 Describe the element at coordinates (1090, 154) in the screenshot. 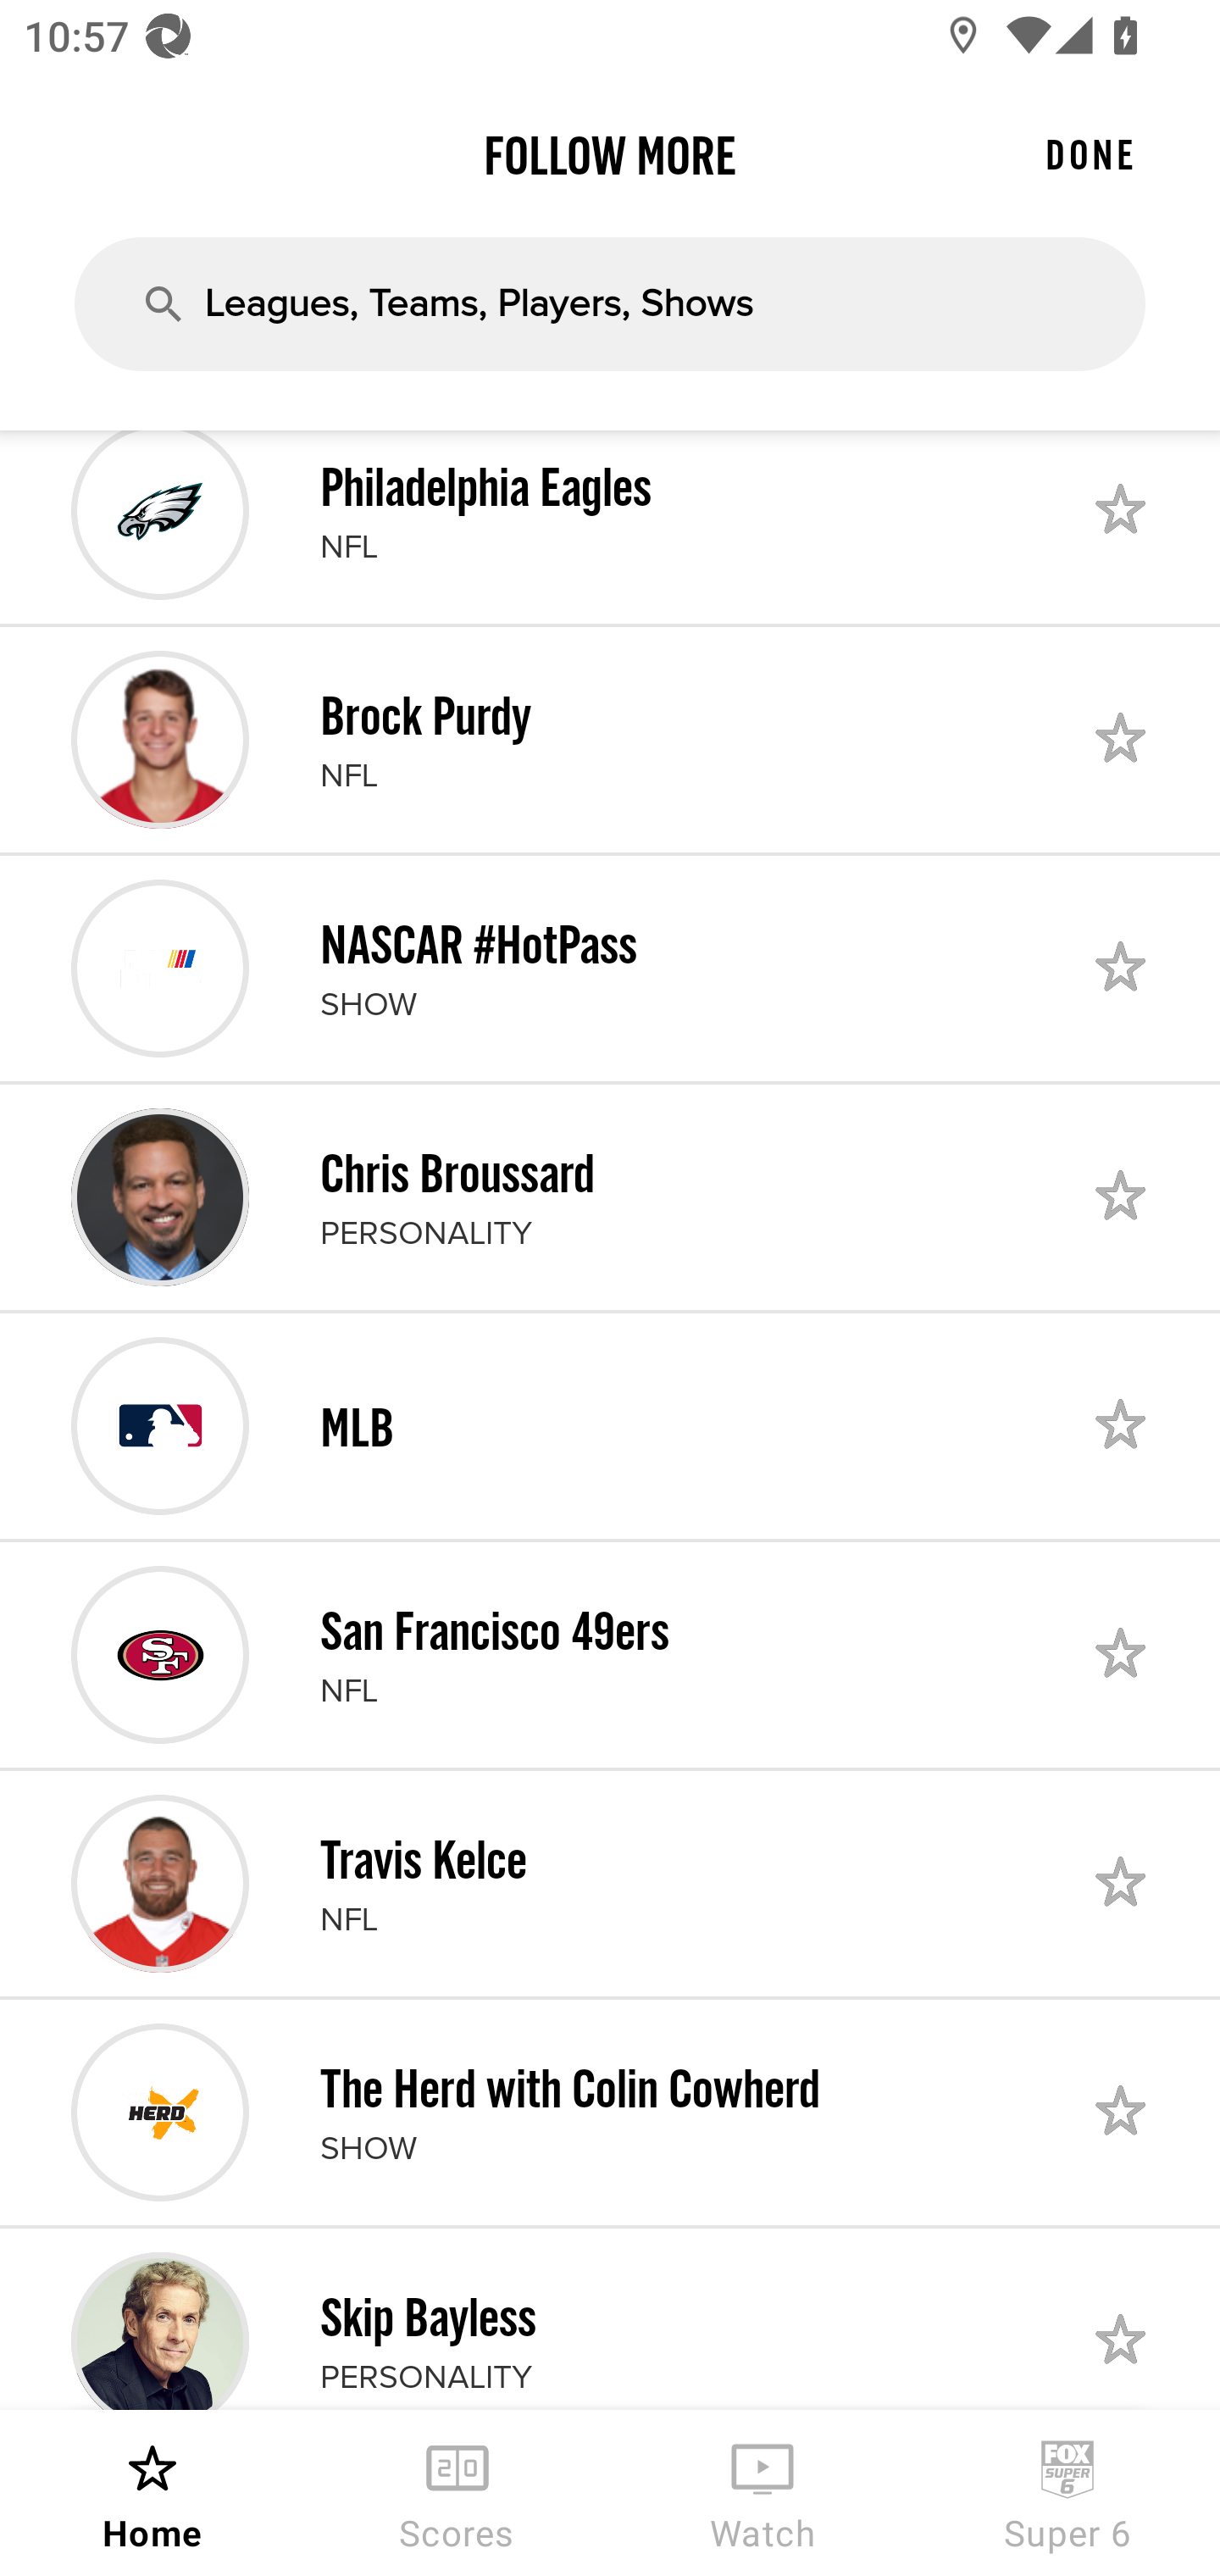

I see `DONE` at that location.